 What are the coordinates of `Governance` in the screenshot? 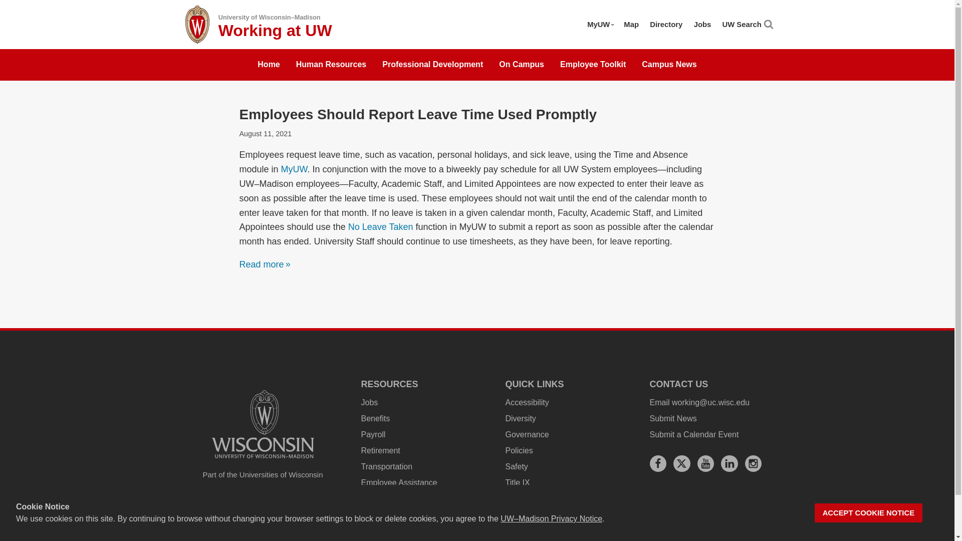 It's located at (527, 434).